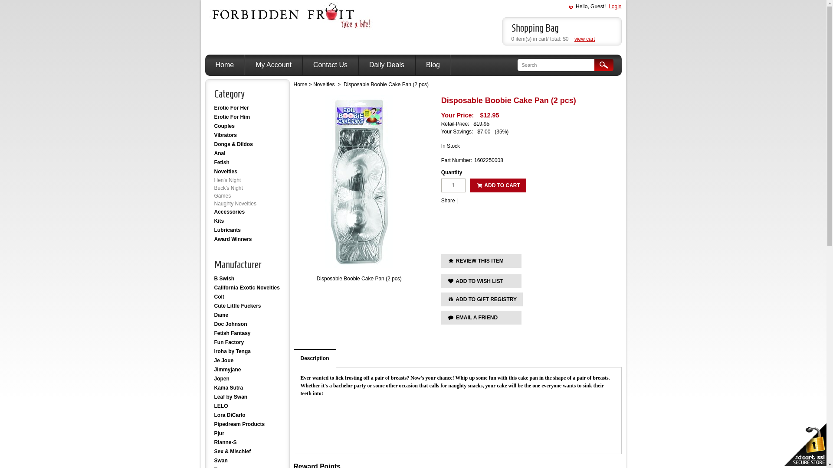  I want to click on Jimmyjane, so click(247, 370).